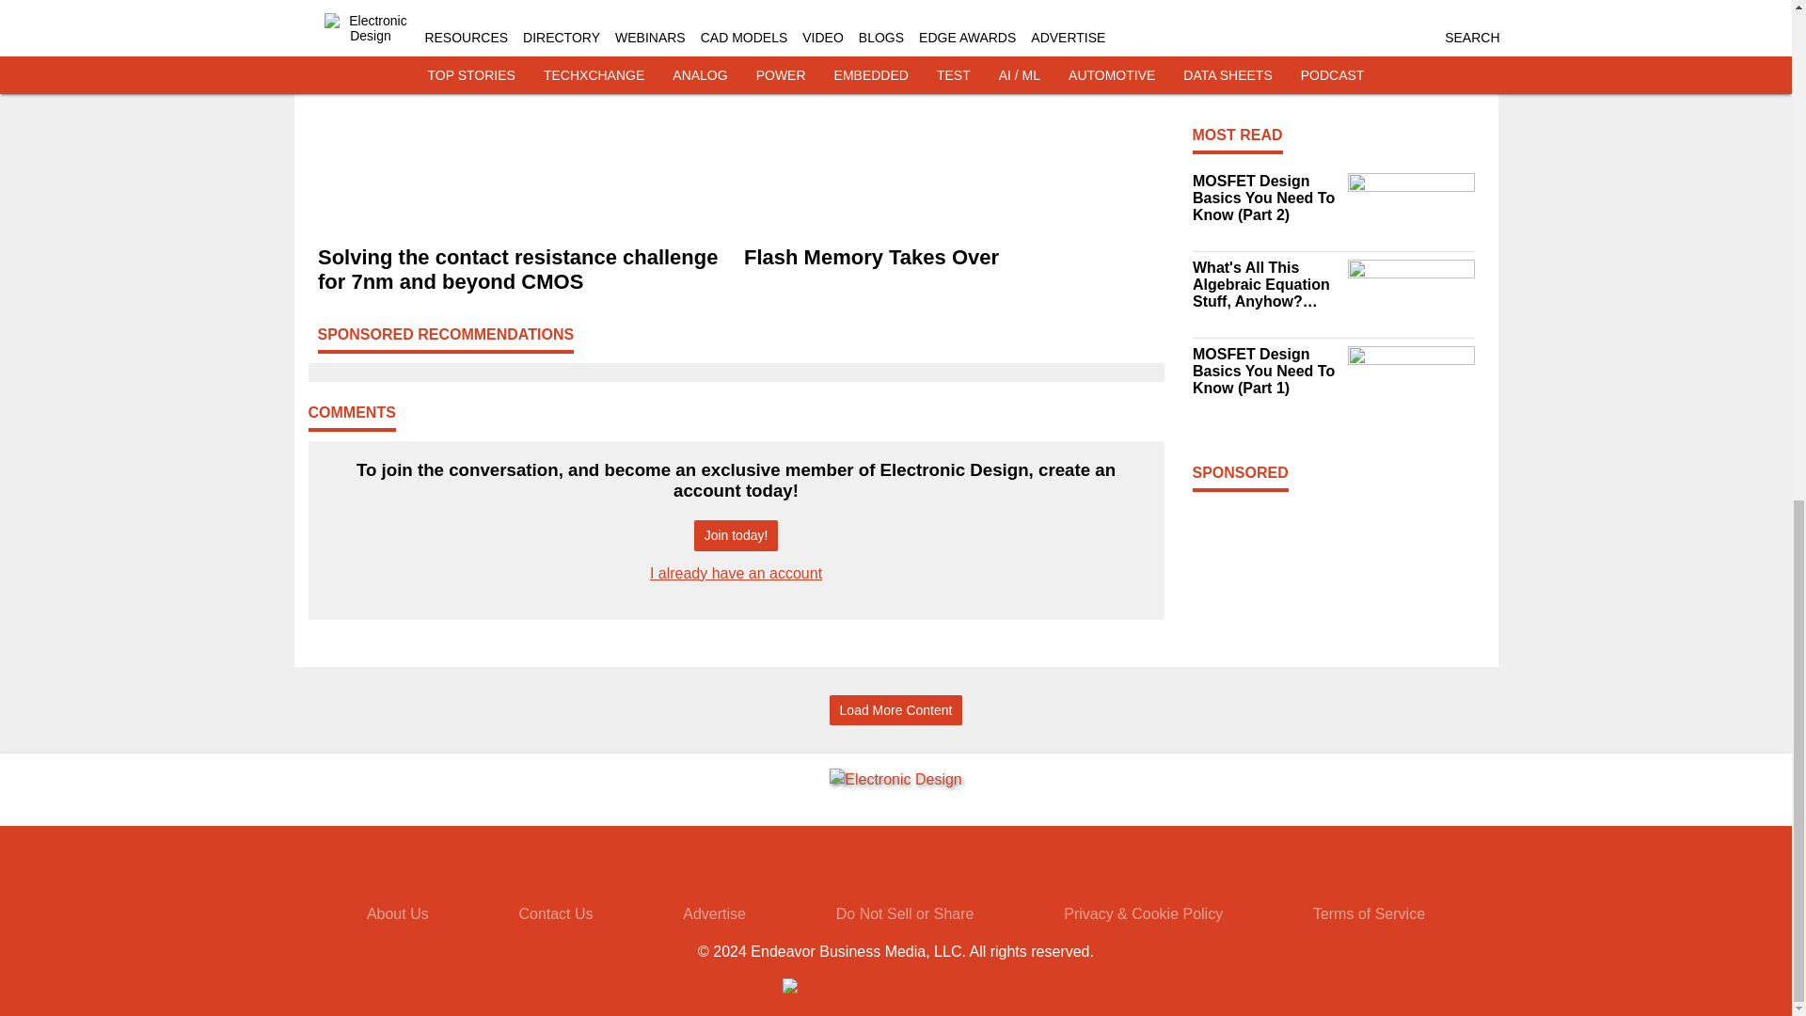 The height and width of the screenshot is (1016, 1806). What do you see at coordinates (948, 258) in the screenshot?
I see `Flash Memory Takes Over` at bounding box center [948, 258].